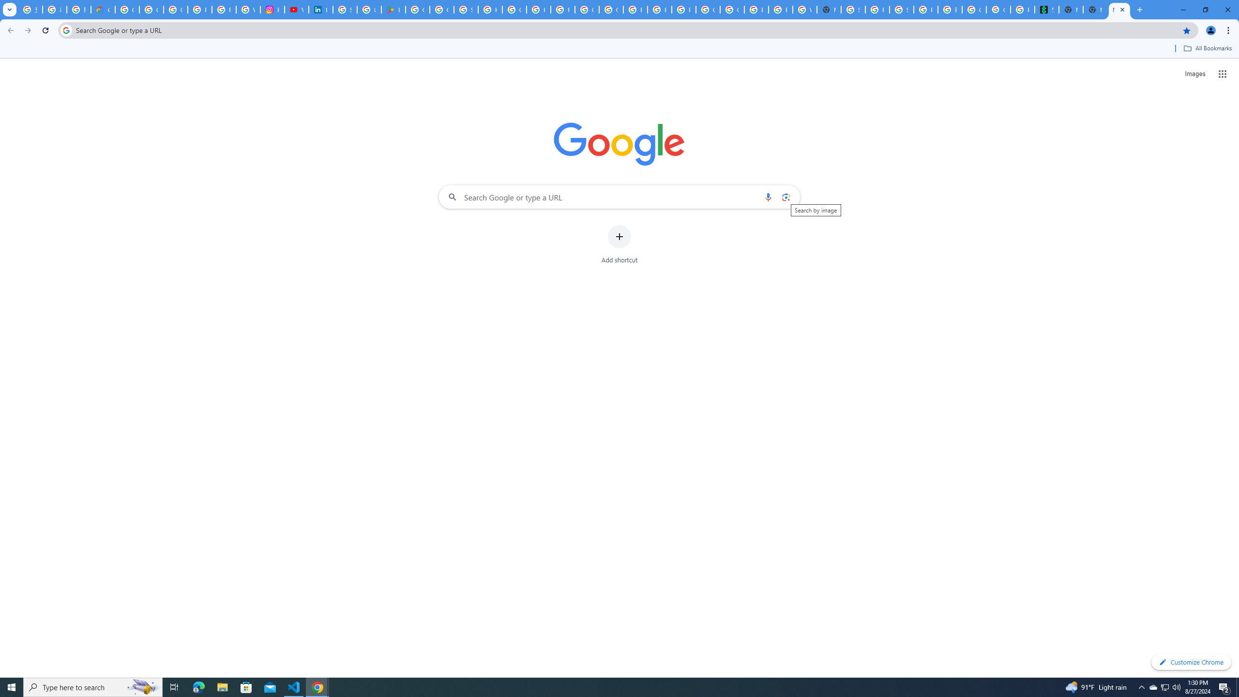 Image resolution: width=1239 pixels, height=697 pixels. What do you see at coordinates (538, 10) in the screenshot?
I see `How do I create a new Google Account? - Google Account Help` at bounding box center [538, 10].